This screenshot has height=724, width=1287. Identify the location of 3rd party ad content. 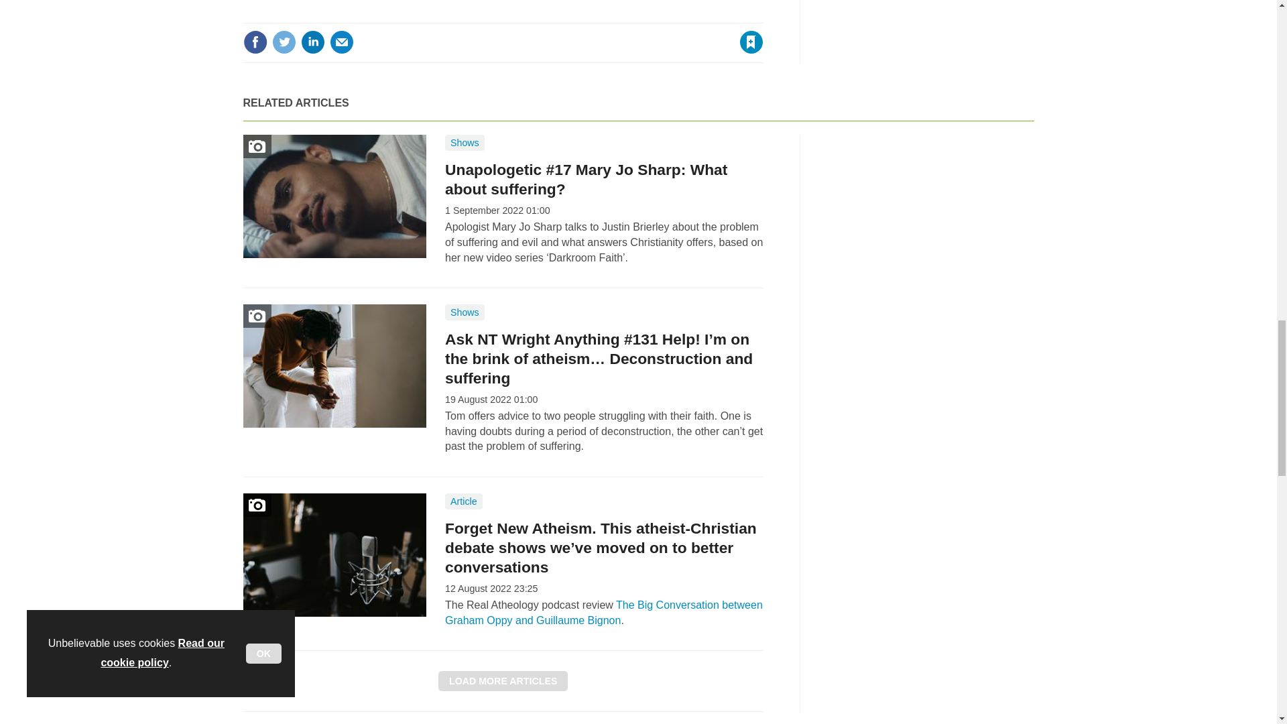
(933, 219).